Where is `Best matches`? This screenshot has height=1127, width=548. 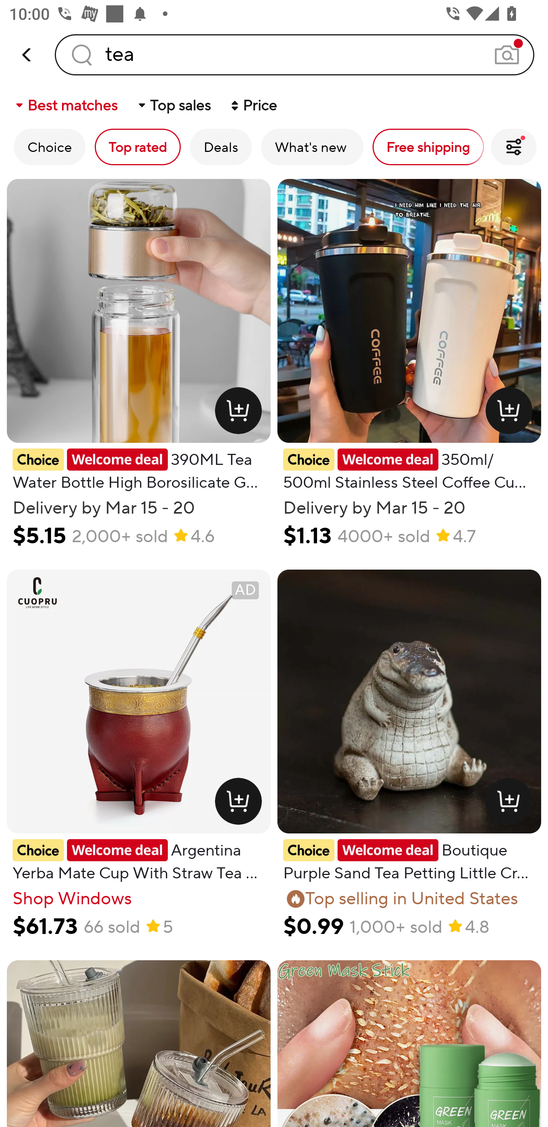
Best matches is located at coordinates (65, 105).